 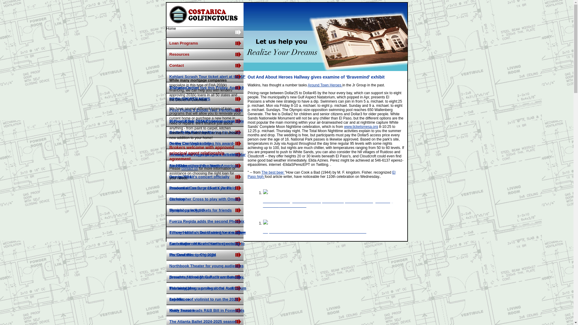 What do you see at coordinates (205, 54) in the screenshot?
I see `Resources` at bounding box center [205, 54].